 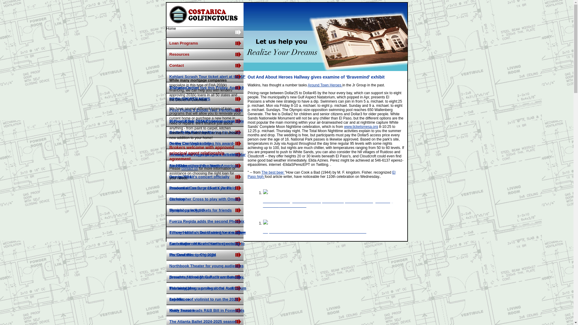 What do you see at coordinates (205, 54) in the screenshot?
I see `Resources` at bounding box center [205, 54].